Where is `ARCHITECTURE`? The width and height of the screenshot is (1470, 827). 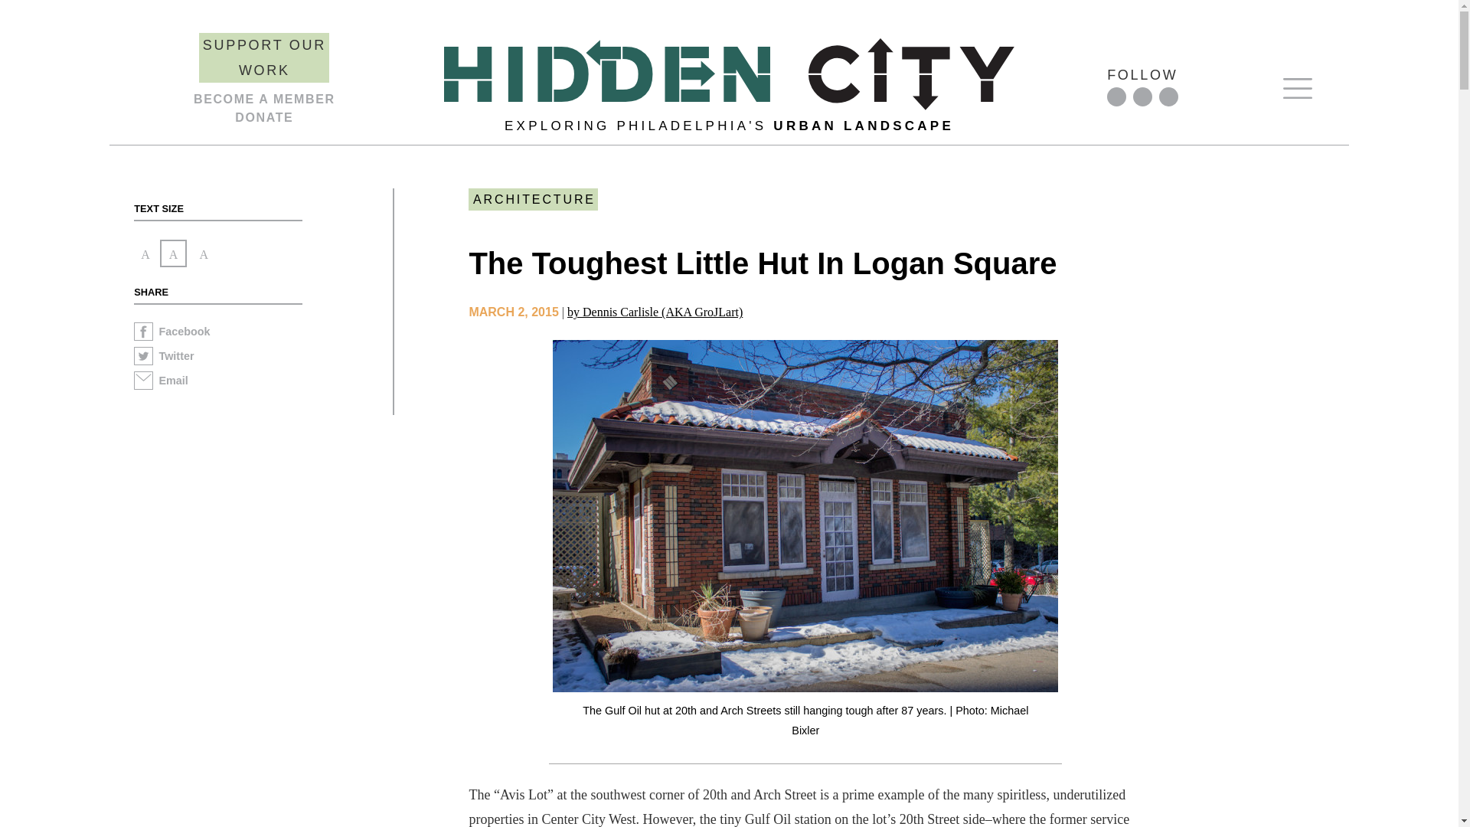 ARCHITECTURE is located at coordinates (533, 199).